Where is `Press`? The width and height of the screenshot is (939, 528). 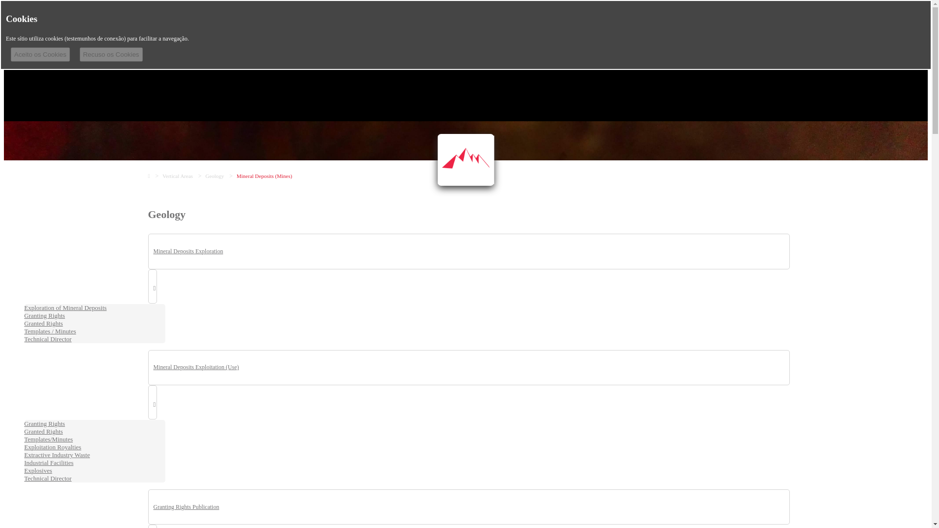
Press is located at coordinates (42, 36).